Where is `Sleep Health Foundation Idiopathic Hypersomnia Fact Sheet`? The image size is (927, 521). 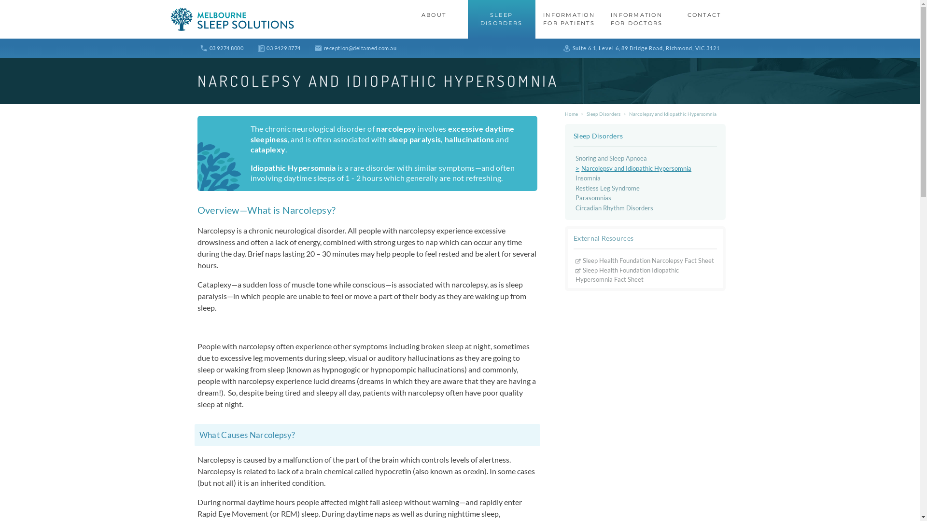 Sleep Health Foundation Idiopathic Hypersomnia Fact Sheet is located at coordinates (627, 275).